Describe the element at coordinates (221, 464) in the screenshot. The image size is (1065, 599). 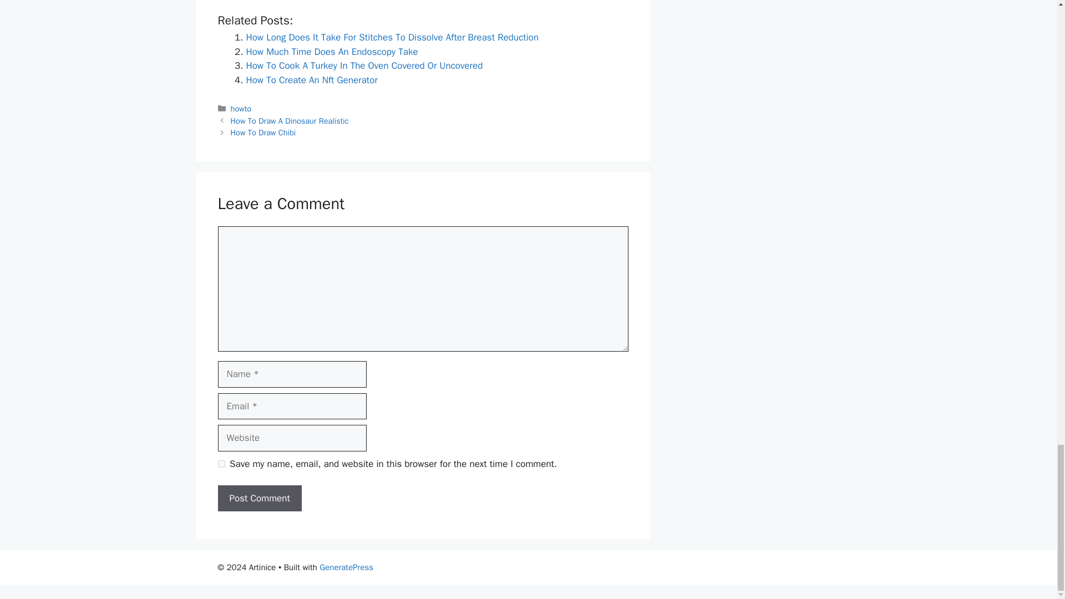
I see `yes` at that location.